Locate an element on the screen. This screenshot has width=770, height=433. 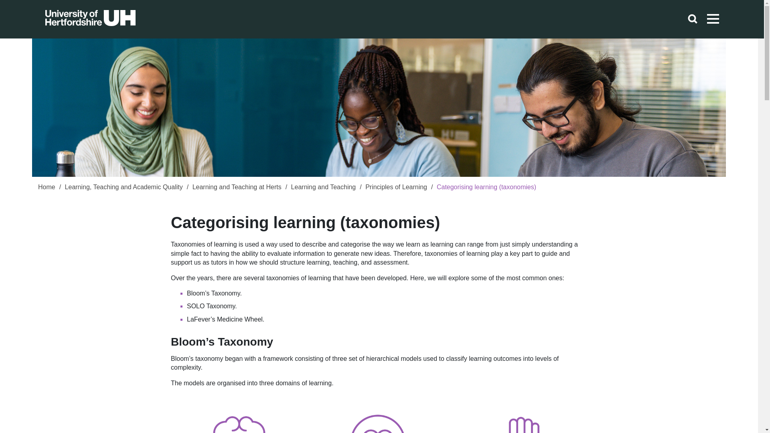
Learning and Teaching at Herts is located at coordinates (237, 188).